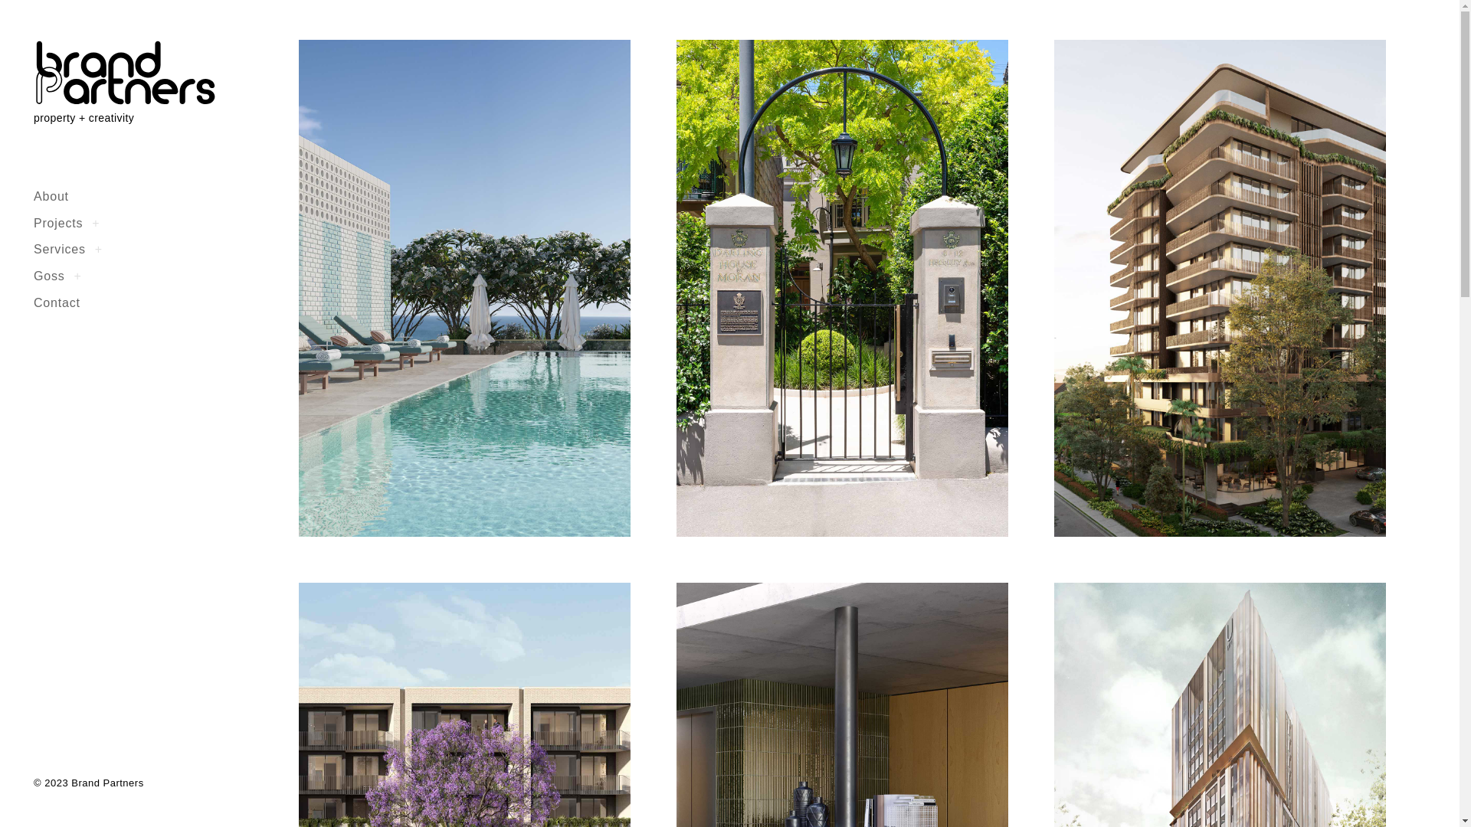  I want to click on toggle child menu
+, so click(99, 249).